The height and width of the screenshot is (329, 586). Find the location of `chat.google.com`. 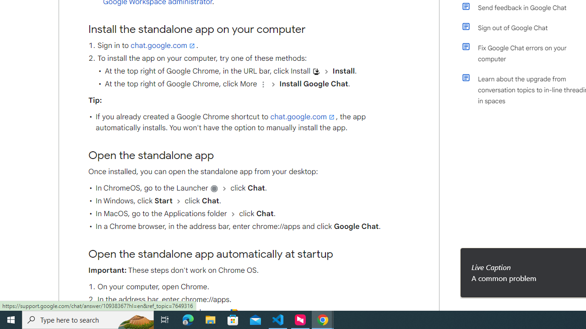

chat.google.com is located at coordinates (303, 117).